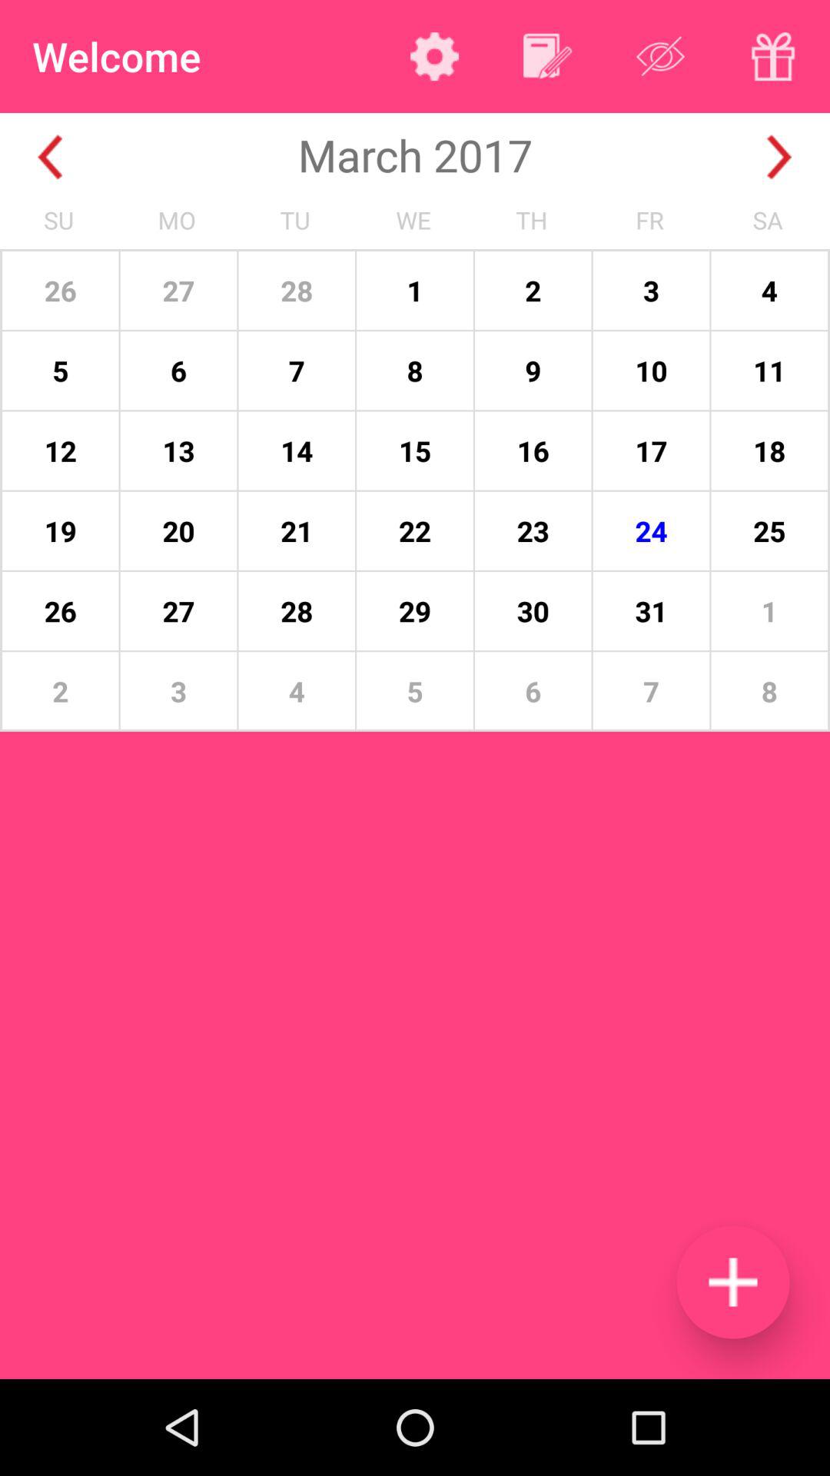 Image resolution: width=830 pixels, height=1476 pixels. Describe the element at coordinates (51, 157) in the screenshot. I see `go backwards one month` at that location.